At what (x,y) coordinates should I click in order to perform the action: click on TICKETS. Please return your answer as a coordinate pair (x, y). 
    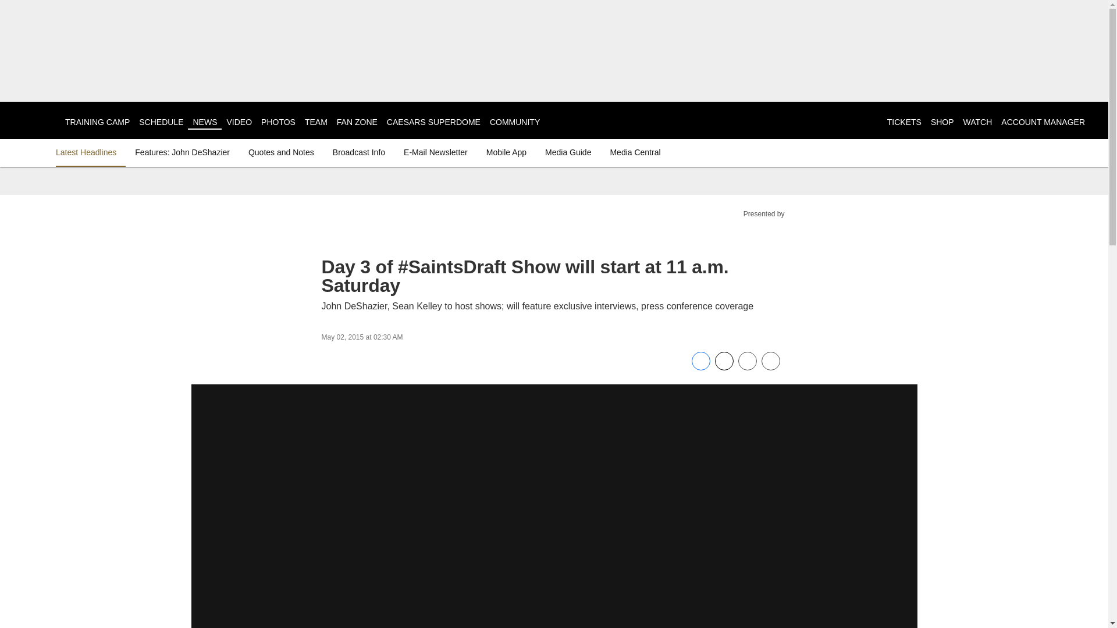
    Looking at the image, I should click on (904, 122).